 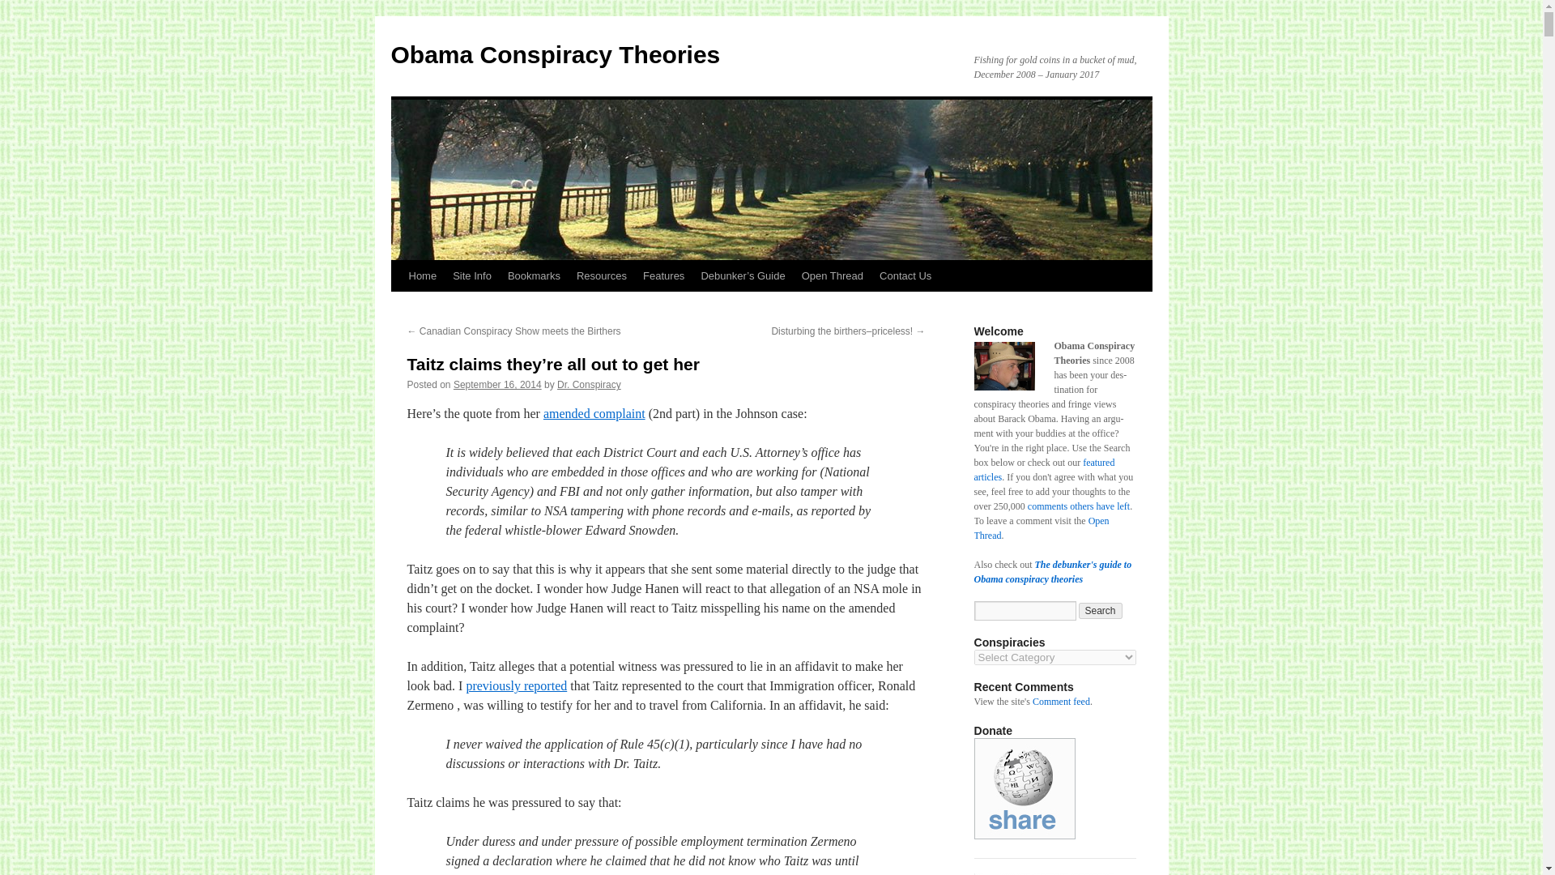 I want to click on Dr. Conspiracy, so click(x=588, y=384).